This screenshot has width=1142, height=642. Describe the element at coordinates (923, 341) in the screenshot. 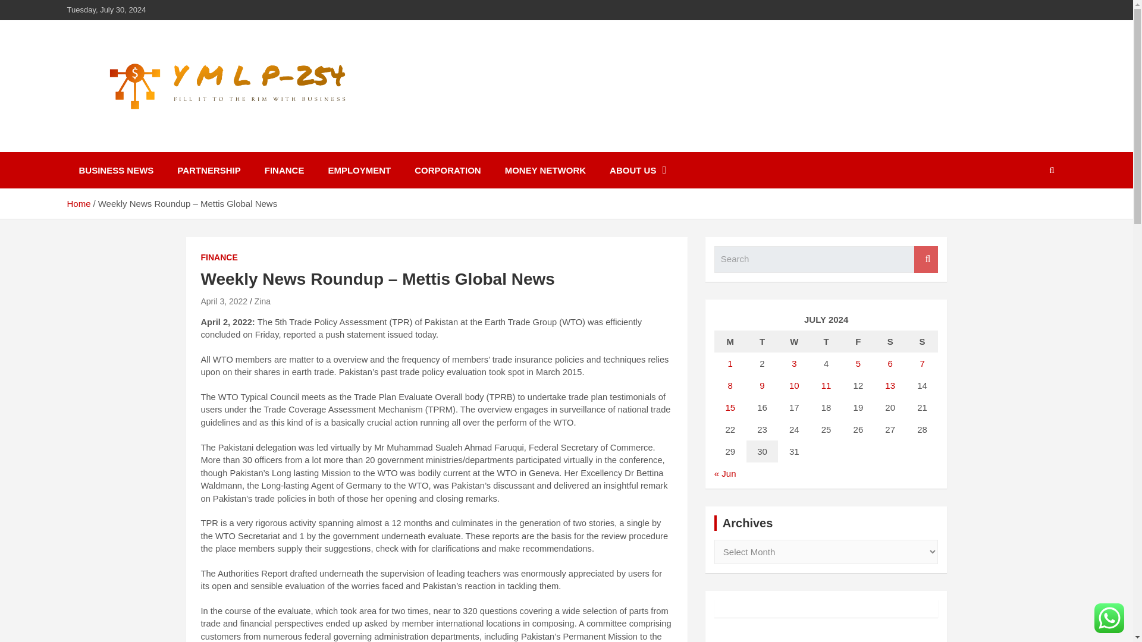

I see `Sunday` at that location.